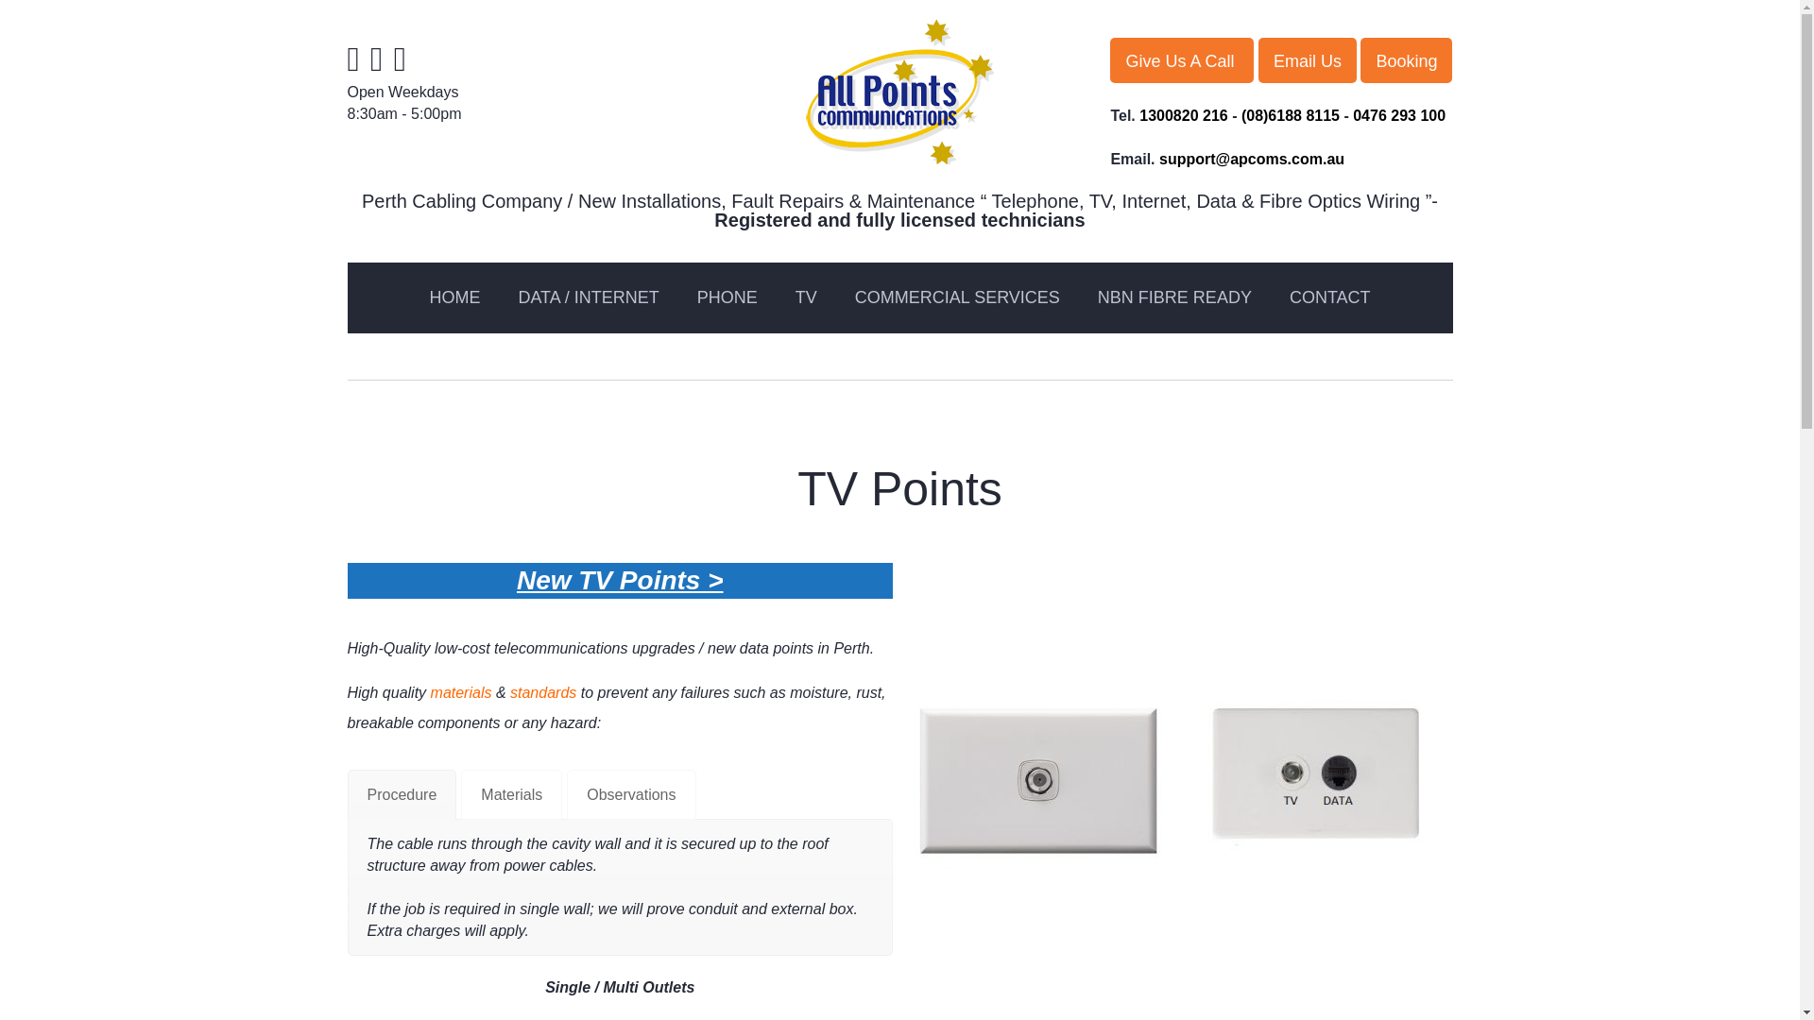 The width and height of the screenshot is (1814, 1020). I want to click on HOME, so click(453, 297).